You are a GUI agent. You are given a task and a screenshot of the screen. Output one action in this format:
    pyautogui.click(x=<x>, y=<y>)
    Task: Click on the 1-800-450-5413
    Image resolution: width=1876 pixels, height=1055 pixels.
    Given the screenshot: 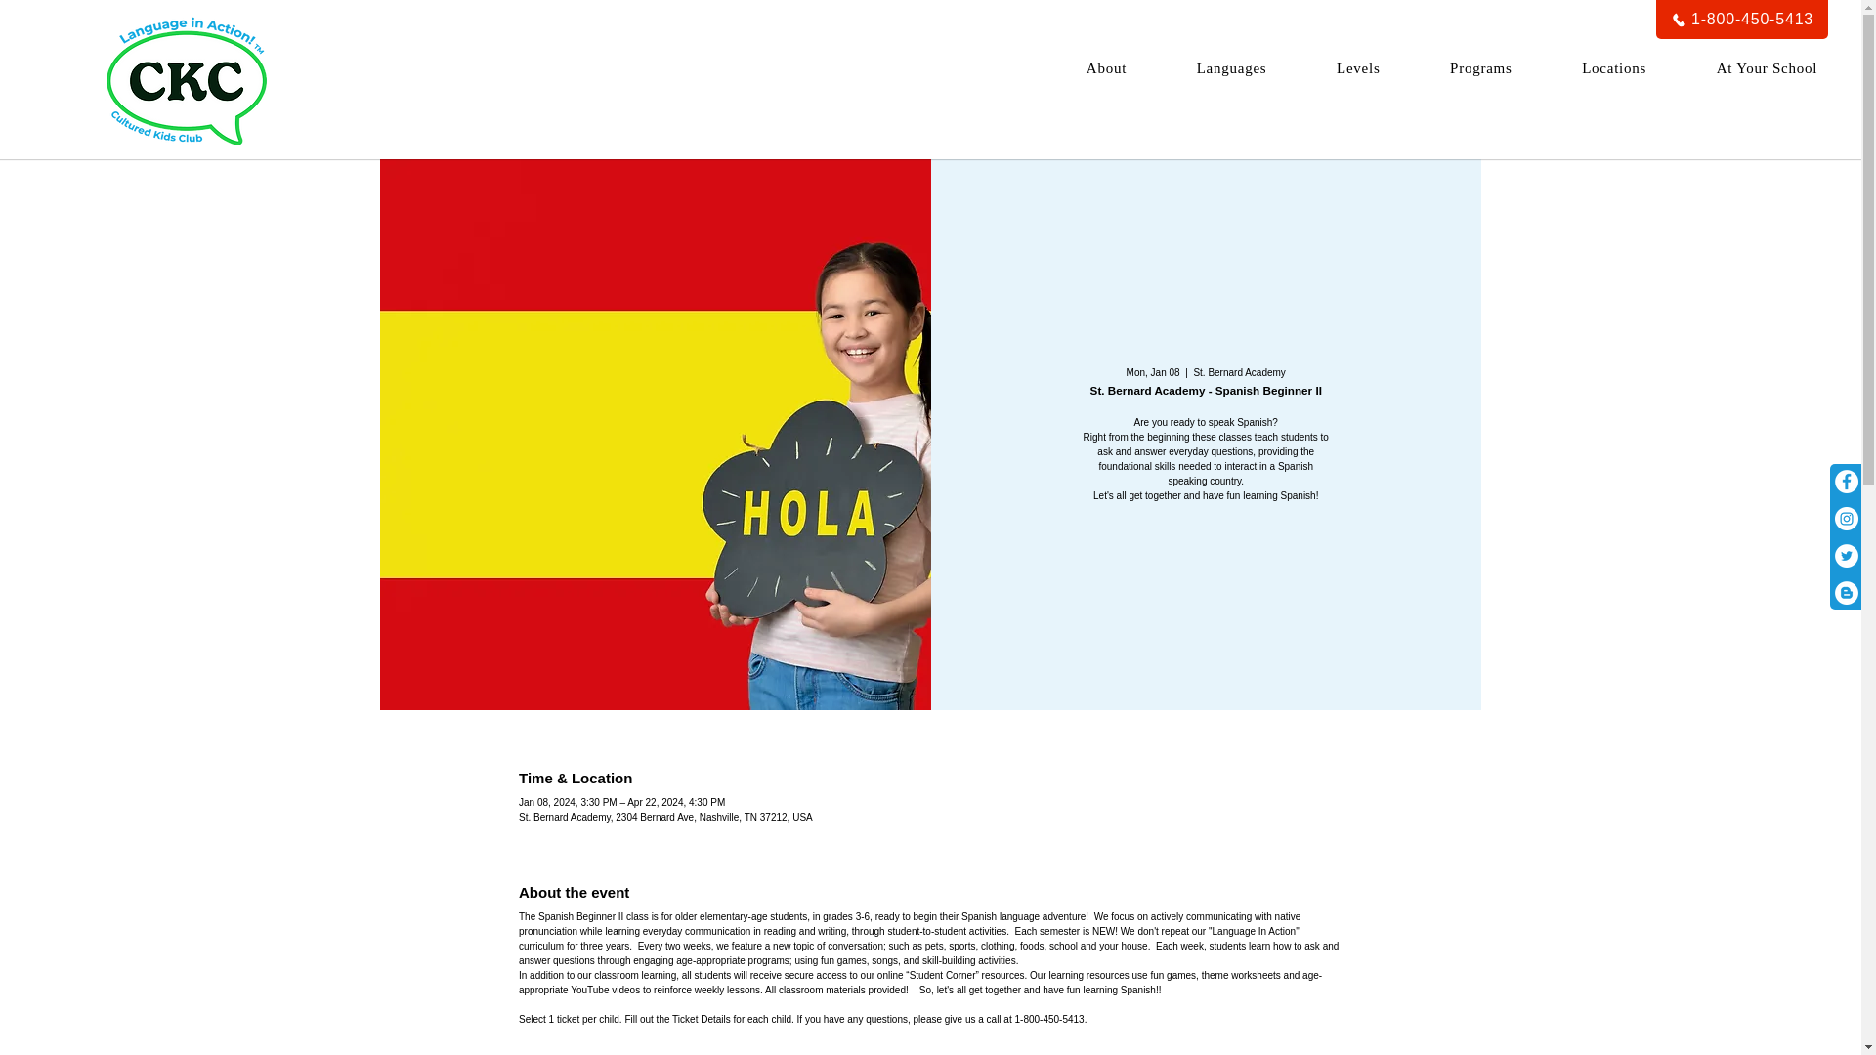 What is the action you would take?
    pyautogui.click(x=1614, y=68)
    